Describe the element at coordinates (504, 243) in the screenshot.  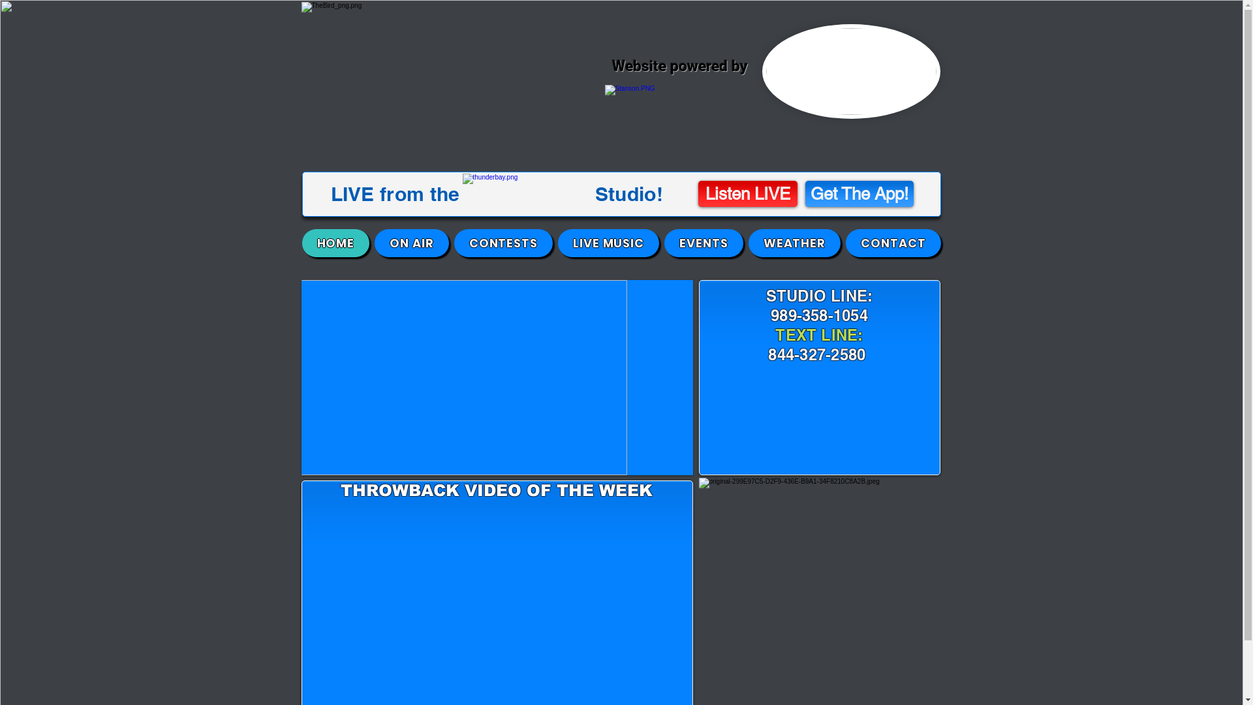
I see `CONTESTS` at that location.